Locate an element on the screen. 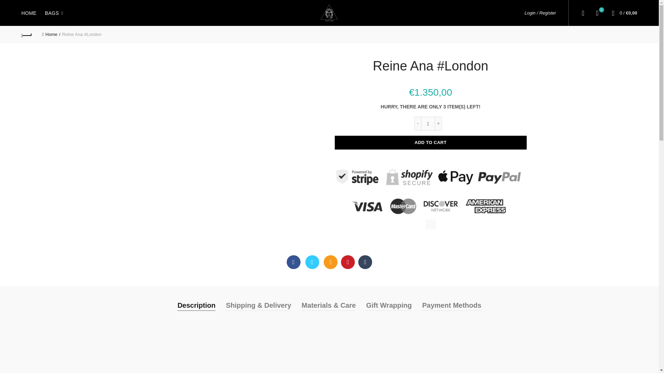  ADD TO CART is located at coordinates (27, 34).